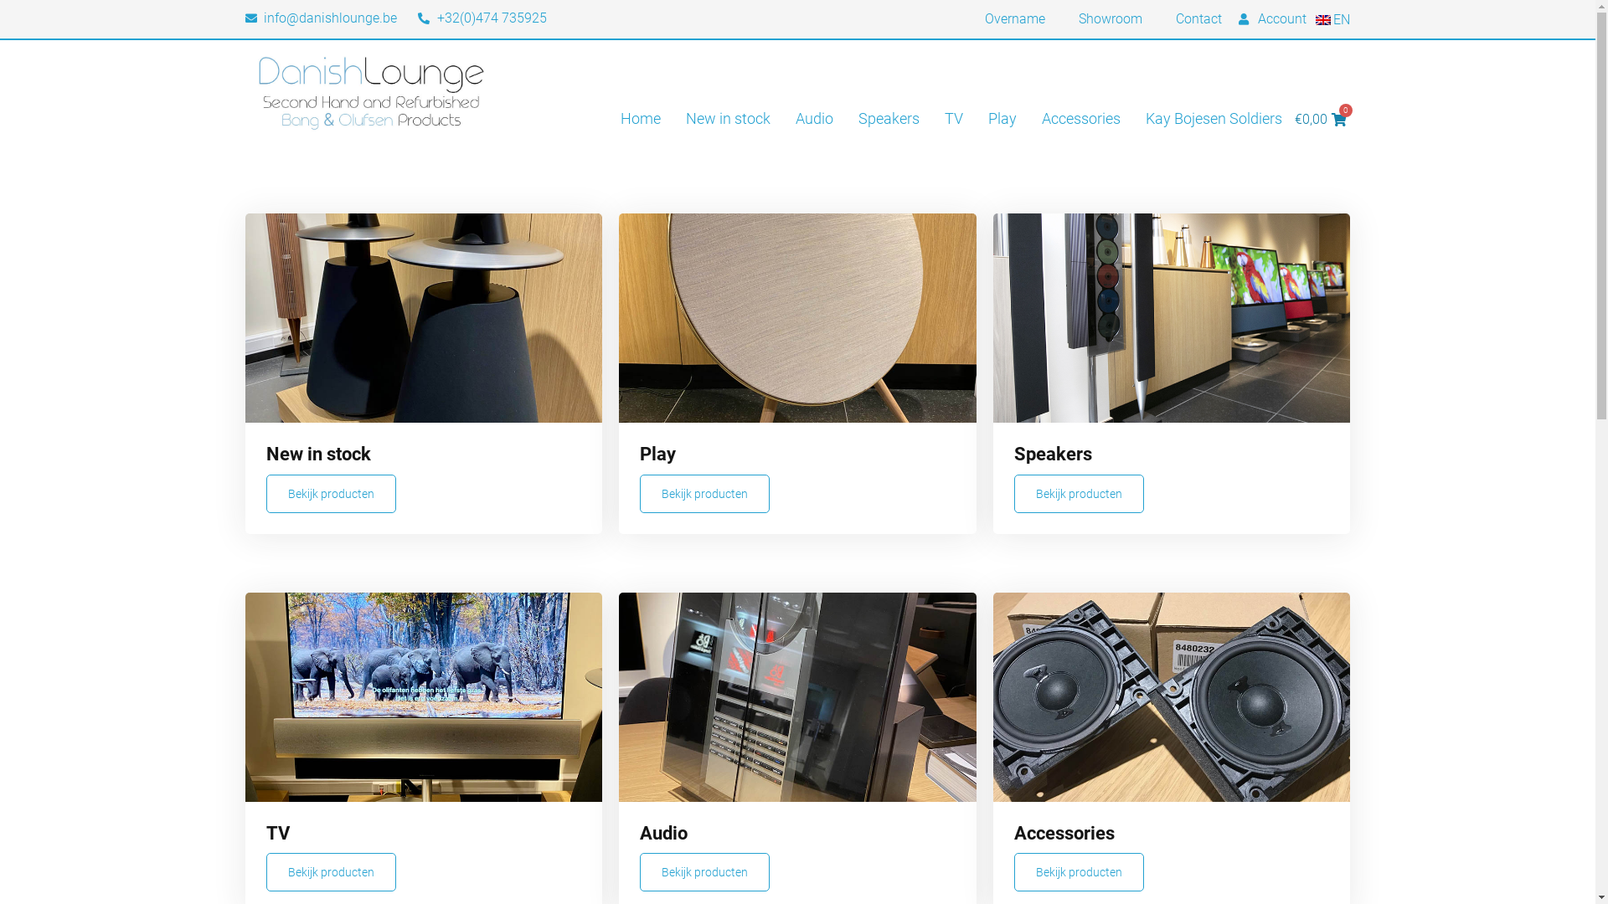 The height and width of the screenshot is (904, 1608). What do you see at coordinates (1079, 872) in the screenshot?
I see `Bekijk producten` at bounding box center [1079, 872].